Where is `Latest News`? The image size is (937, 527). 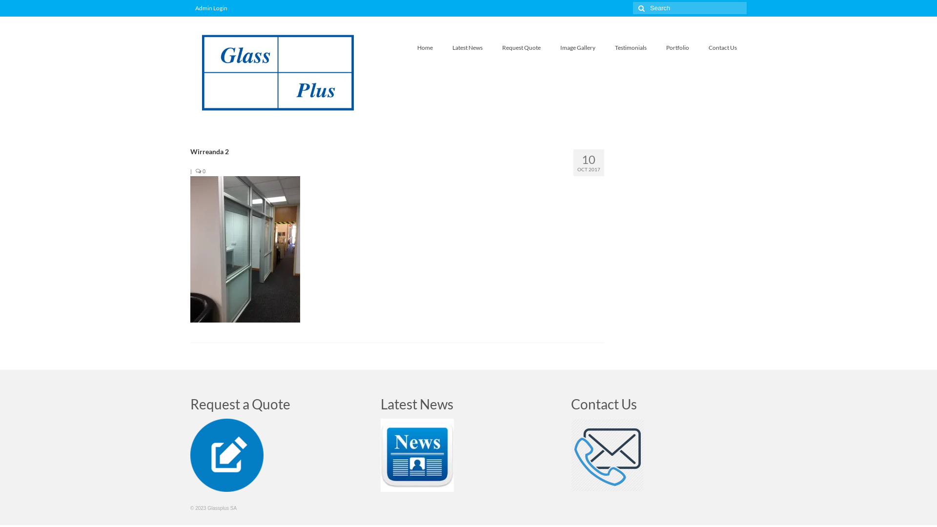
Latest News is located at coordinates (417, 454).